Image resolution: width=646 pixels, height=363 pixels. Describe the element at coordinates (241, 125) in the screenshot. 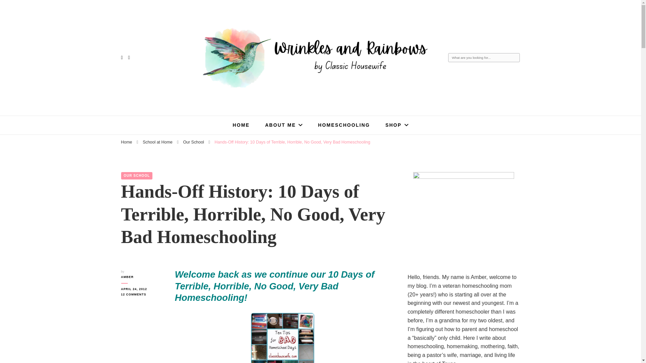

I see `HOME` at that location.